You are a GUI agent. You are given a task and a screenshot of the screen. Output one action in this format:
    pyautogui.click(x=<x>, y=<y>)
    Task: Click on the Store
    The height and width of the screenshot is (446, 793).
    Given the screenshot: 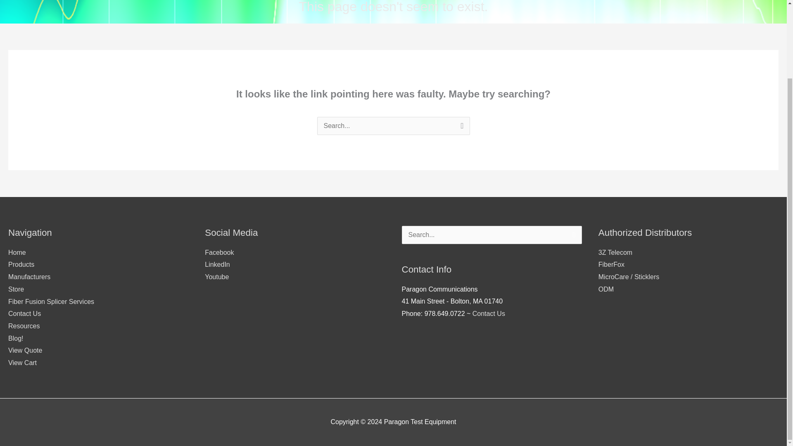 What is the action you would take?
    pyautogui.click(x=16, y=289)
    